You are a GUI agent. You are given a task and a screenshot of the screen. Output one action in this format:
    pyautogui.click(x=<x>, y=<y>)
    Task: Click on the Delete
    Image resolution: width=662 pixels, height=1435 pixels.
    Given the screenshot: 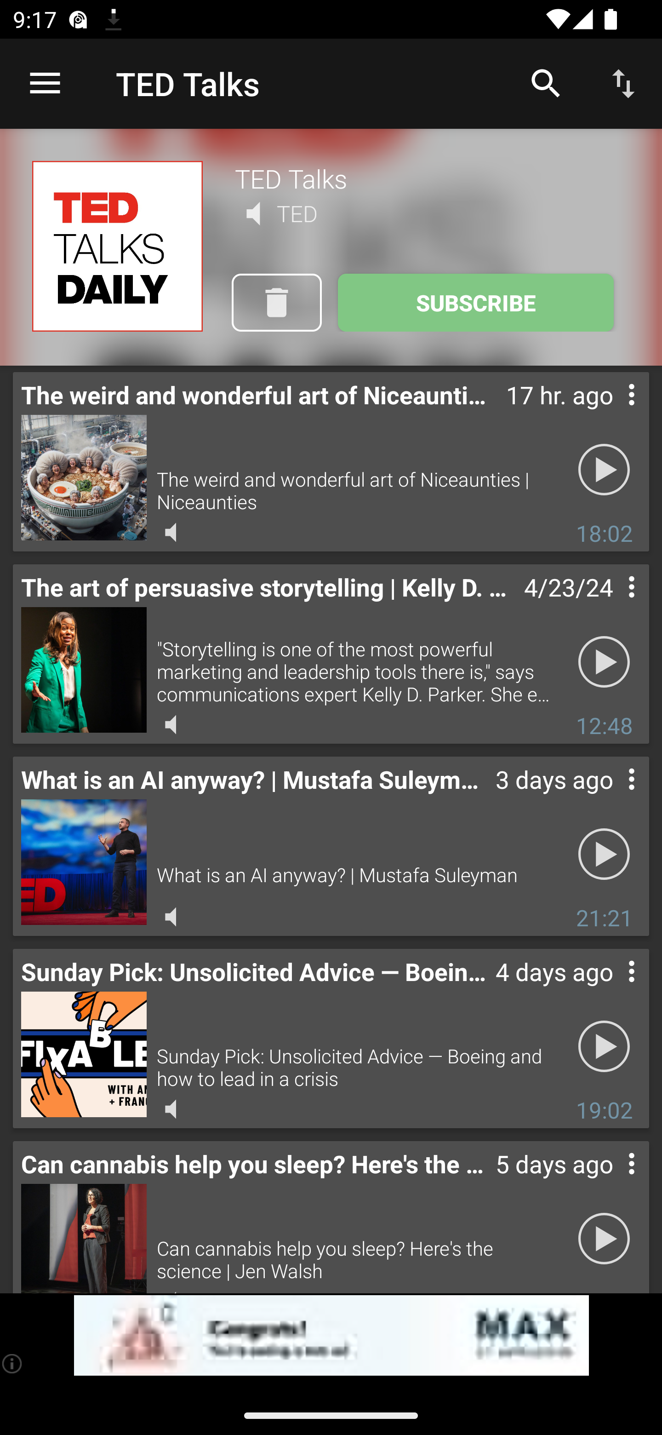 What is the action you would take?
    pyautogui.click(x=276, y=303)
    